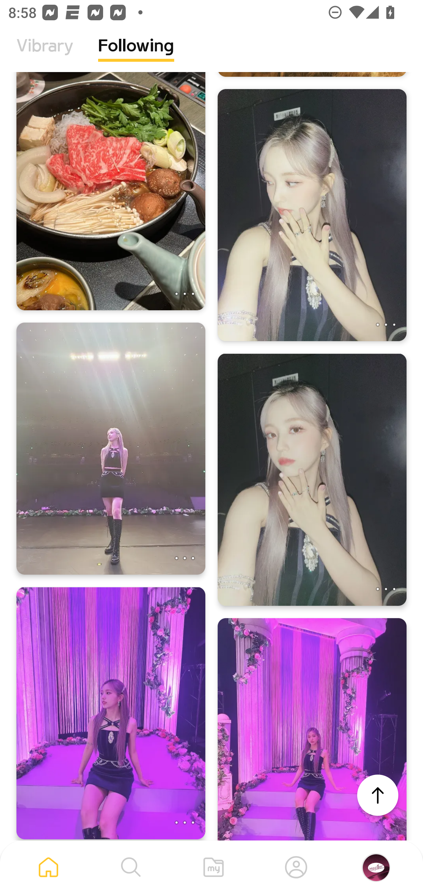  I want to click on Vibrary, so click(45, 54).